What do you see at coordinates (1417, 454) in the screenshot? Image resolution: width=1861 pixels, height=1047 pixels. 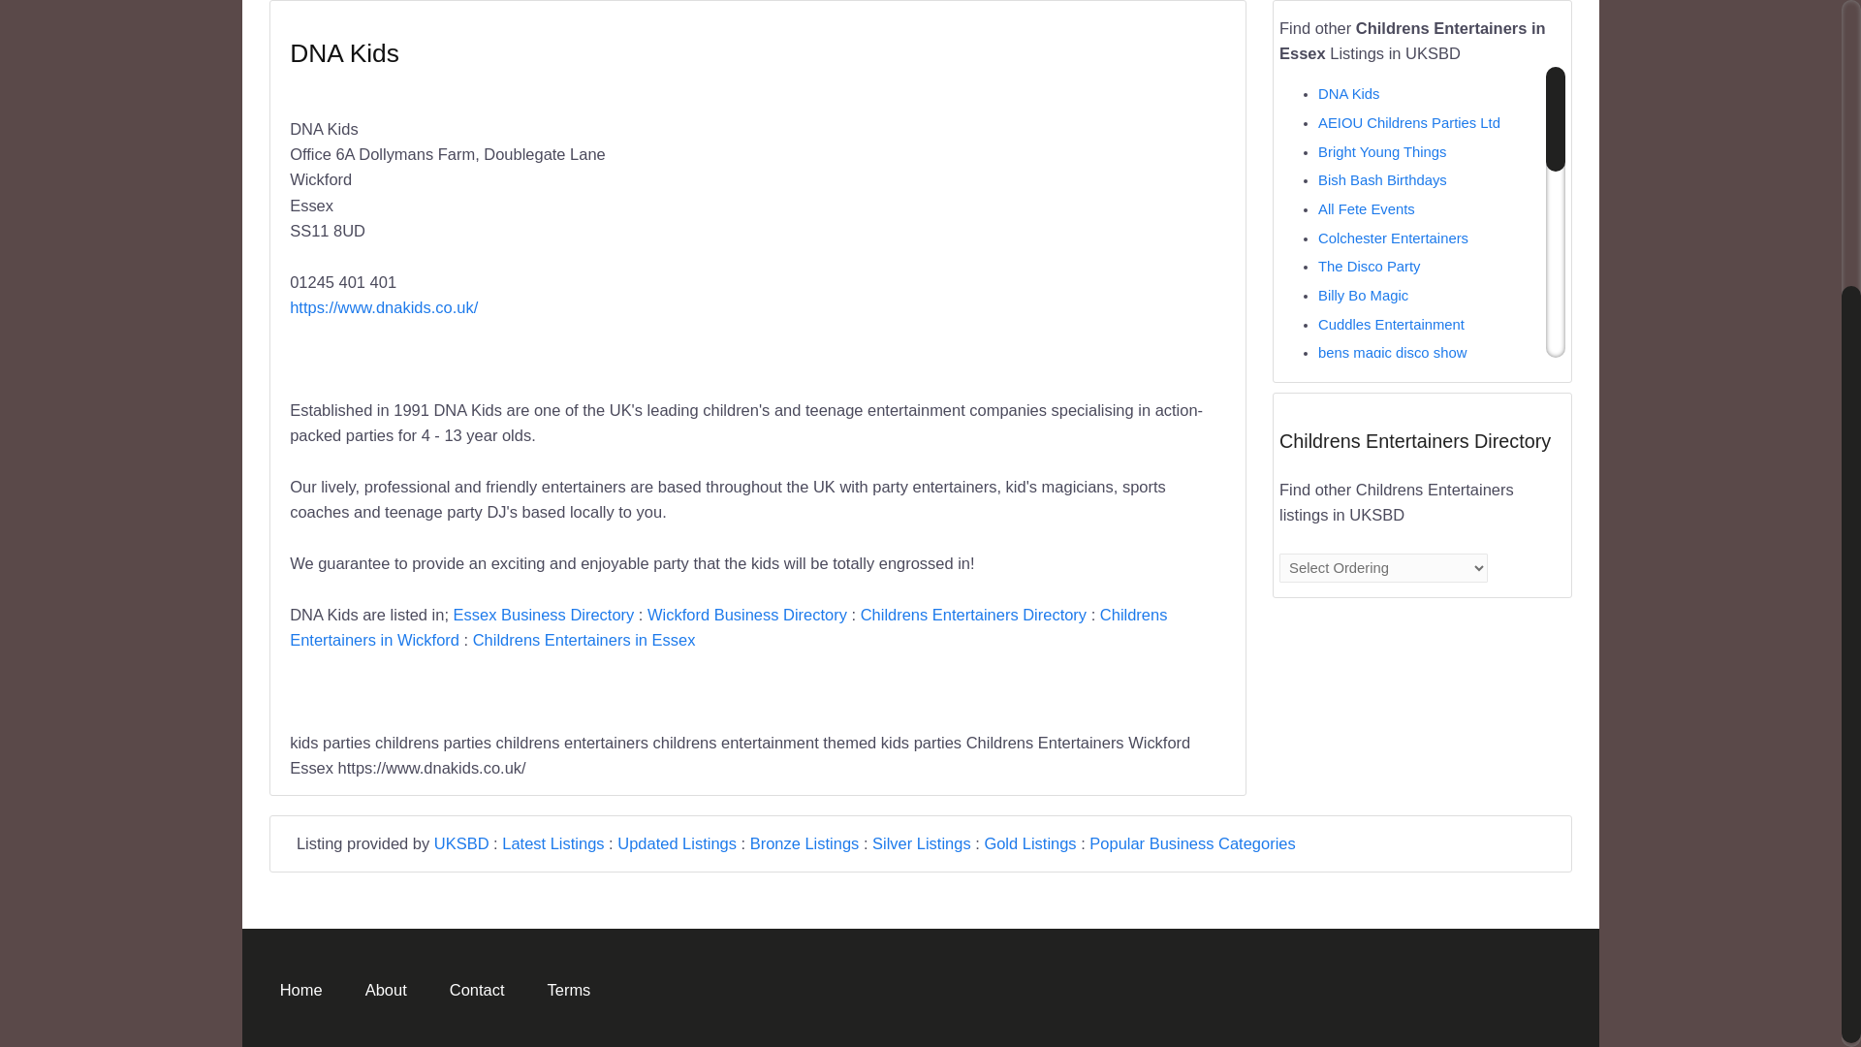 I see `Just Like Mummy Girls Pamper Parties` at bounding box center [1417, 454].